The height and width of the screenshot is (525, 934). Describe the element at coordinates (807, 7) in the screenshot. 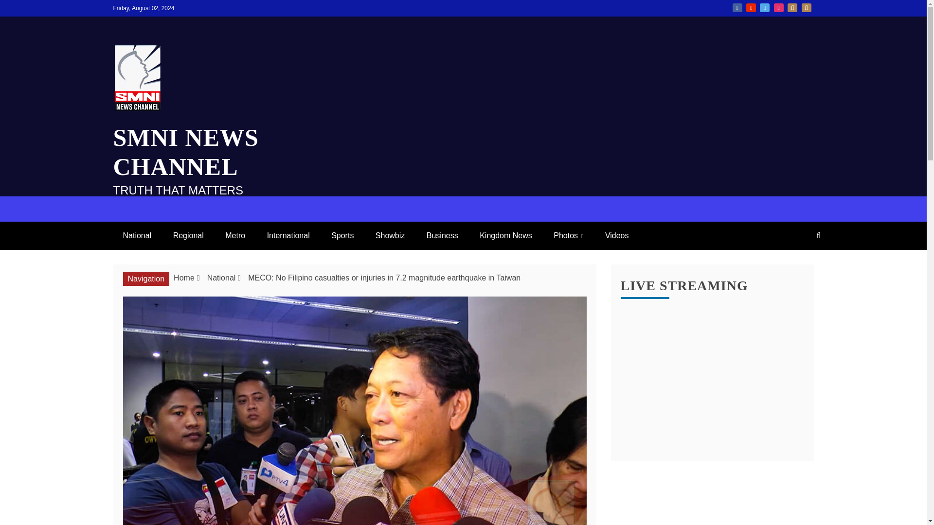

I see `Rumble` at that location.